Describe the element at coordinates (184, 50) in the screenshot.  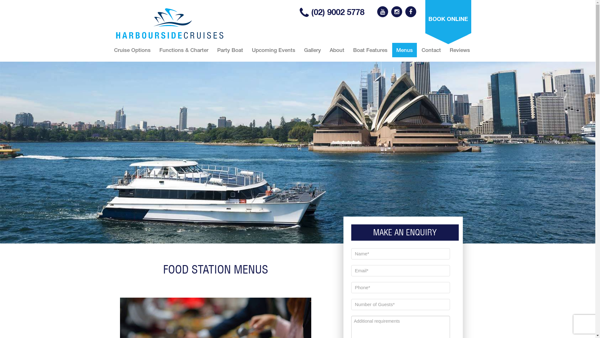
I see `Functions & Charter` at that location.